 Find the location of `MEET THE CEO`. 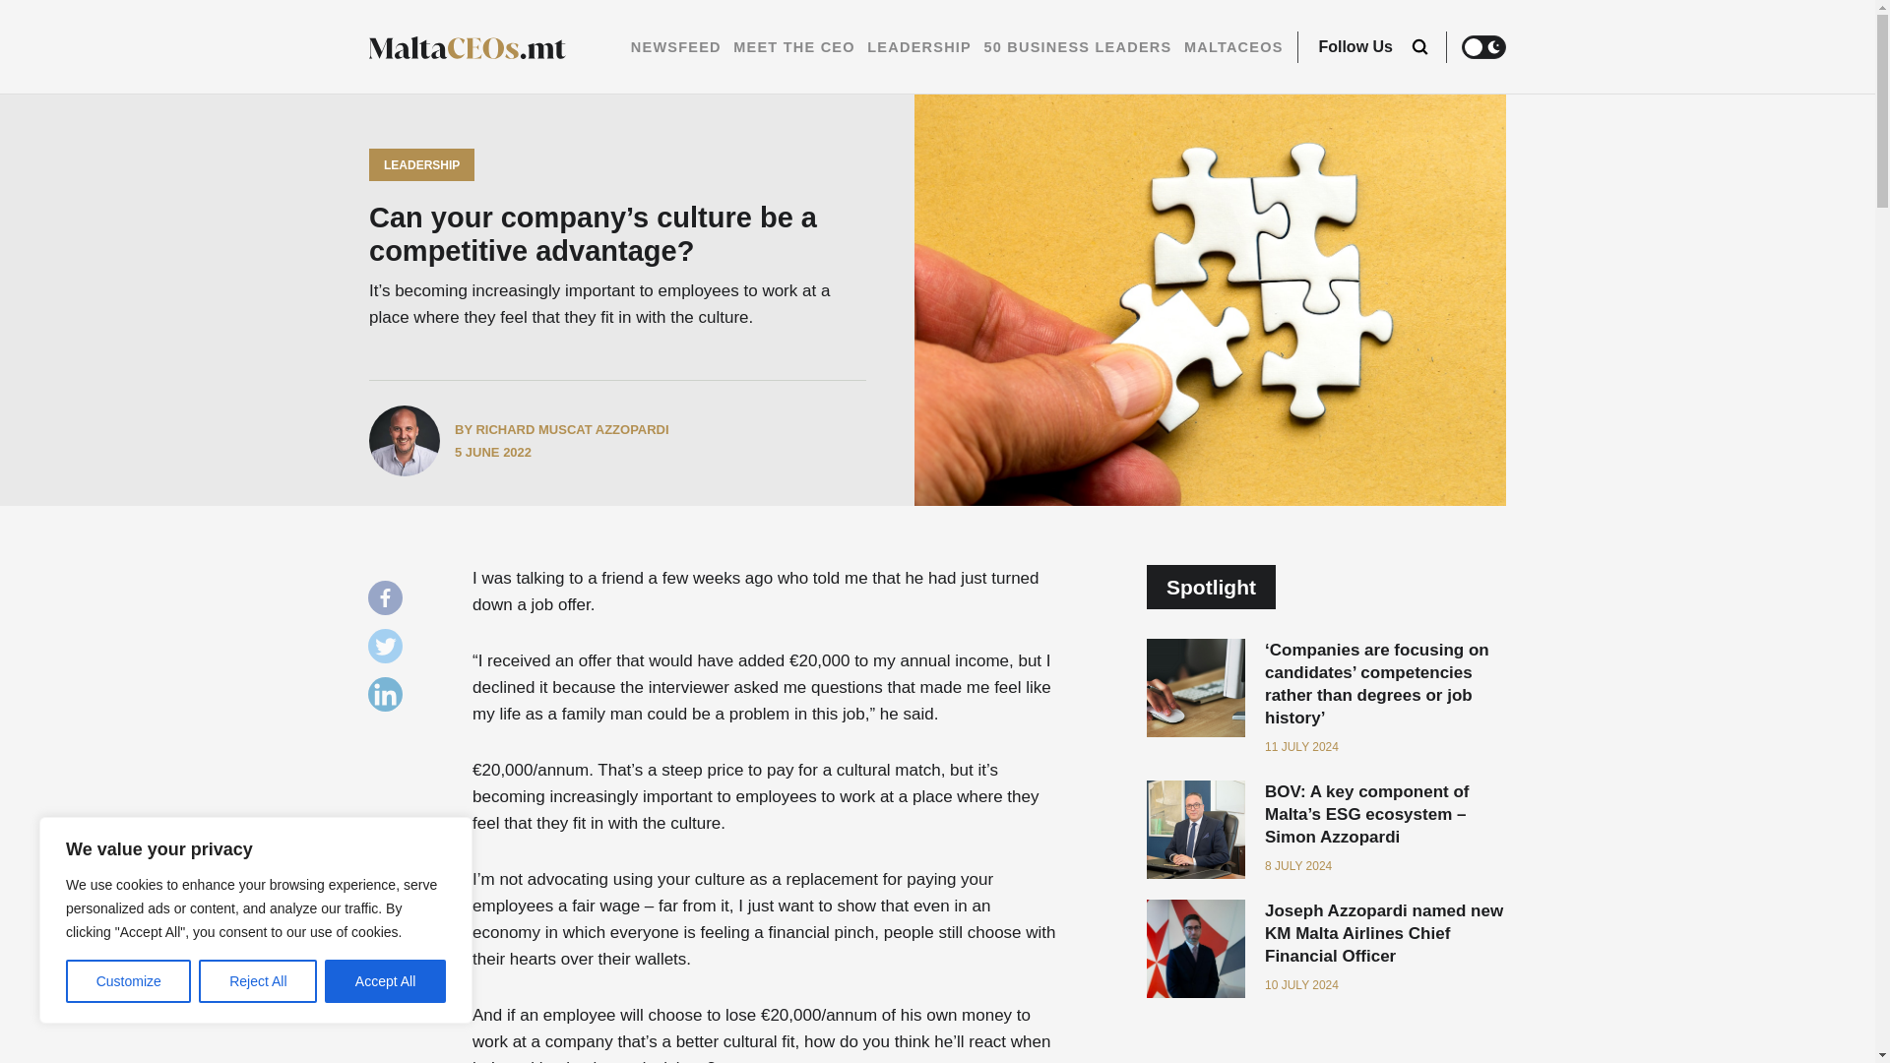

MEET THE CEO is located at coordinates (793, 47).